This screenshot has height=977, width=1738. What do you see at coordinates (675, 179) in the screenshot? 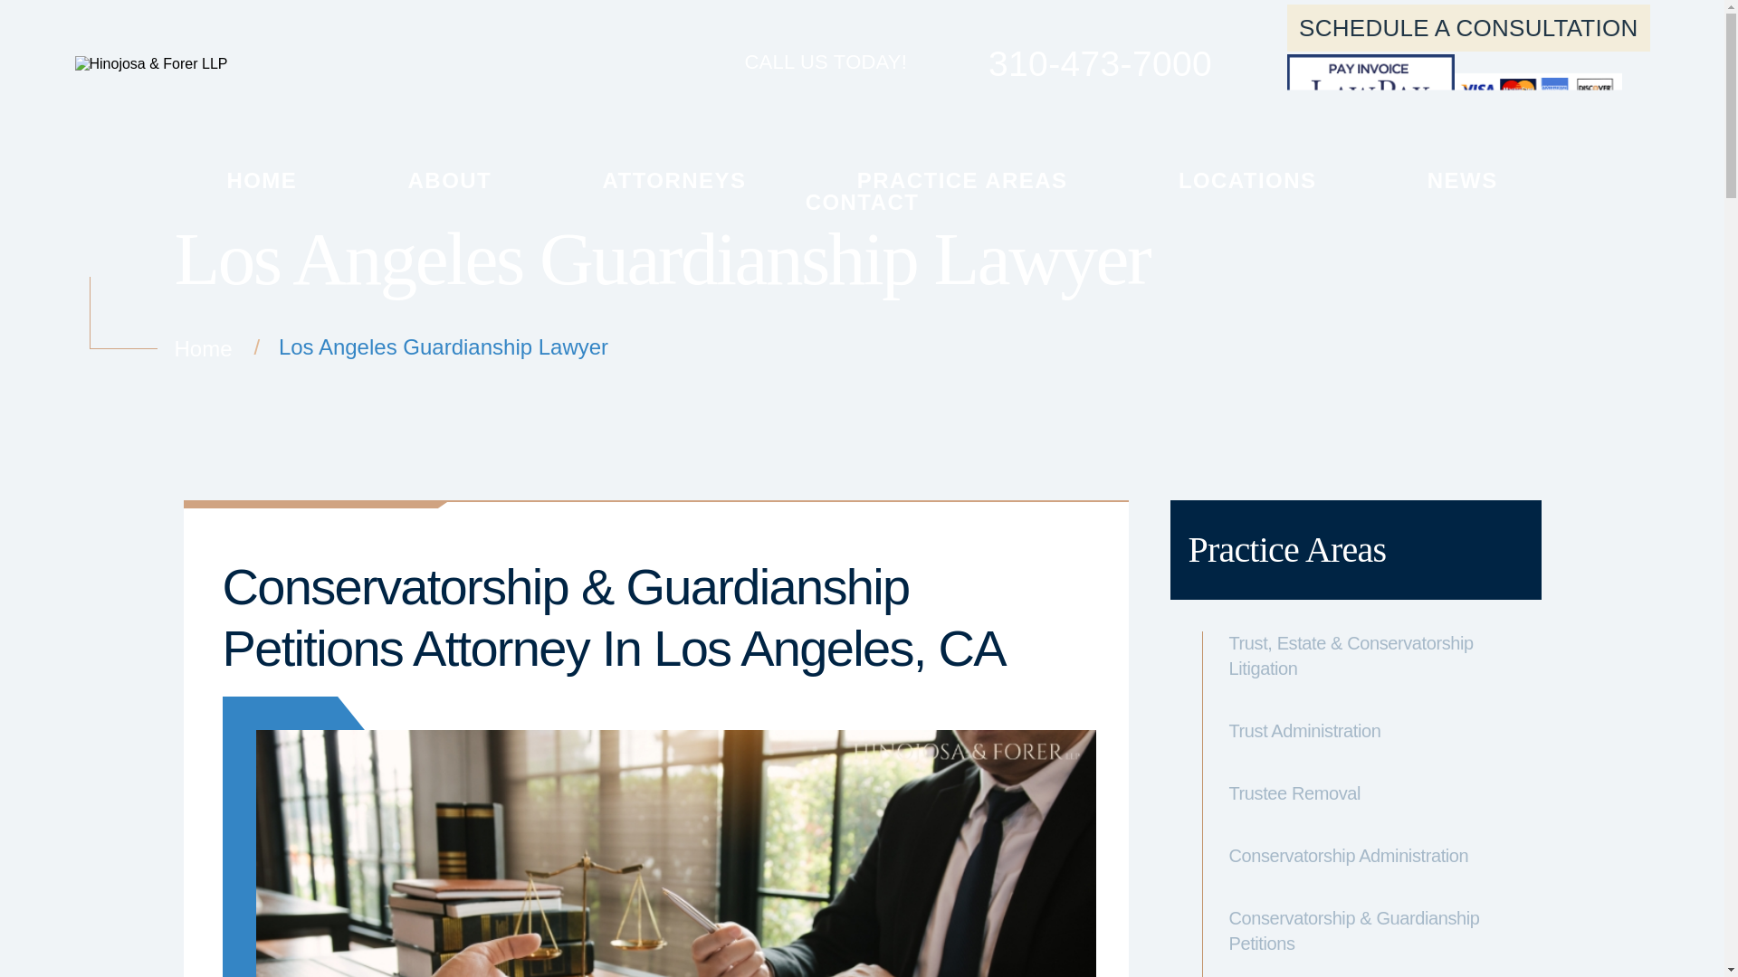
I see `ATTORNEYS` at bounding box center [675, 179].